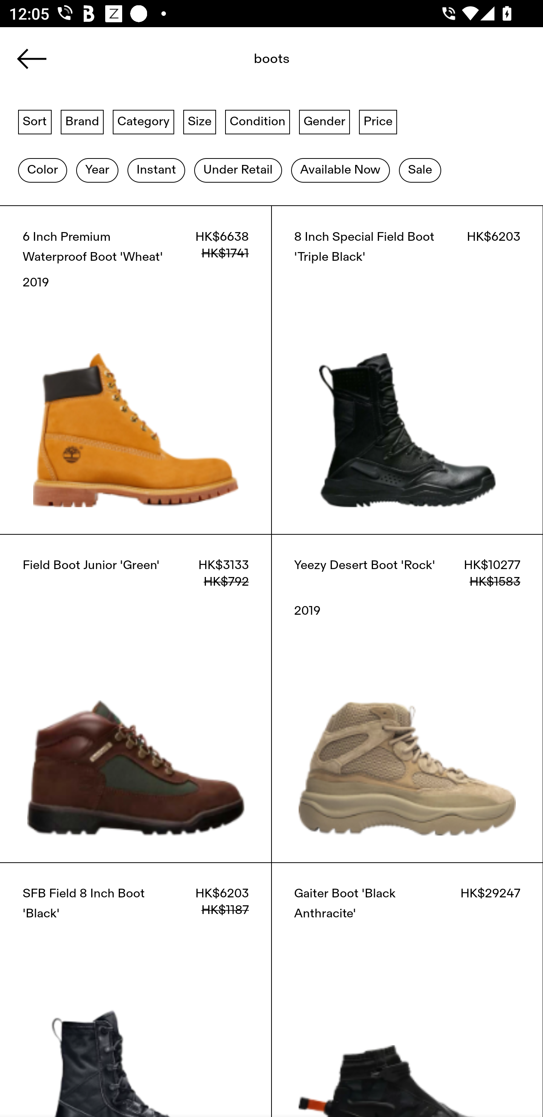 The image size is (543, 1117). Describe the element at coordinates (97, 170) in the screenshot. I see `Year` at that location.